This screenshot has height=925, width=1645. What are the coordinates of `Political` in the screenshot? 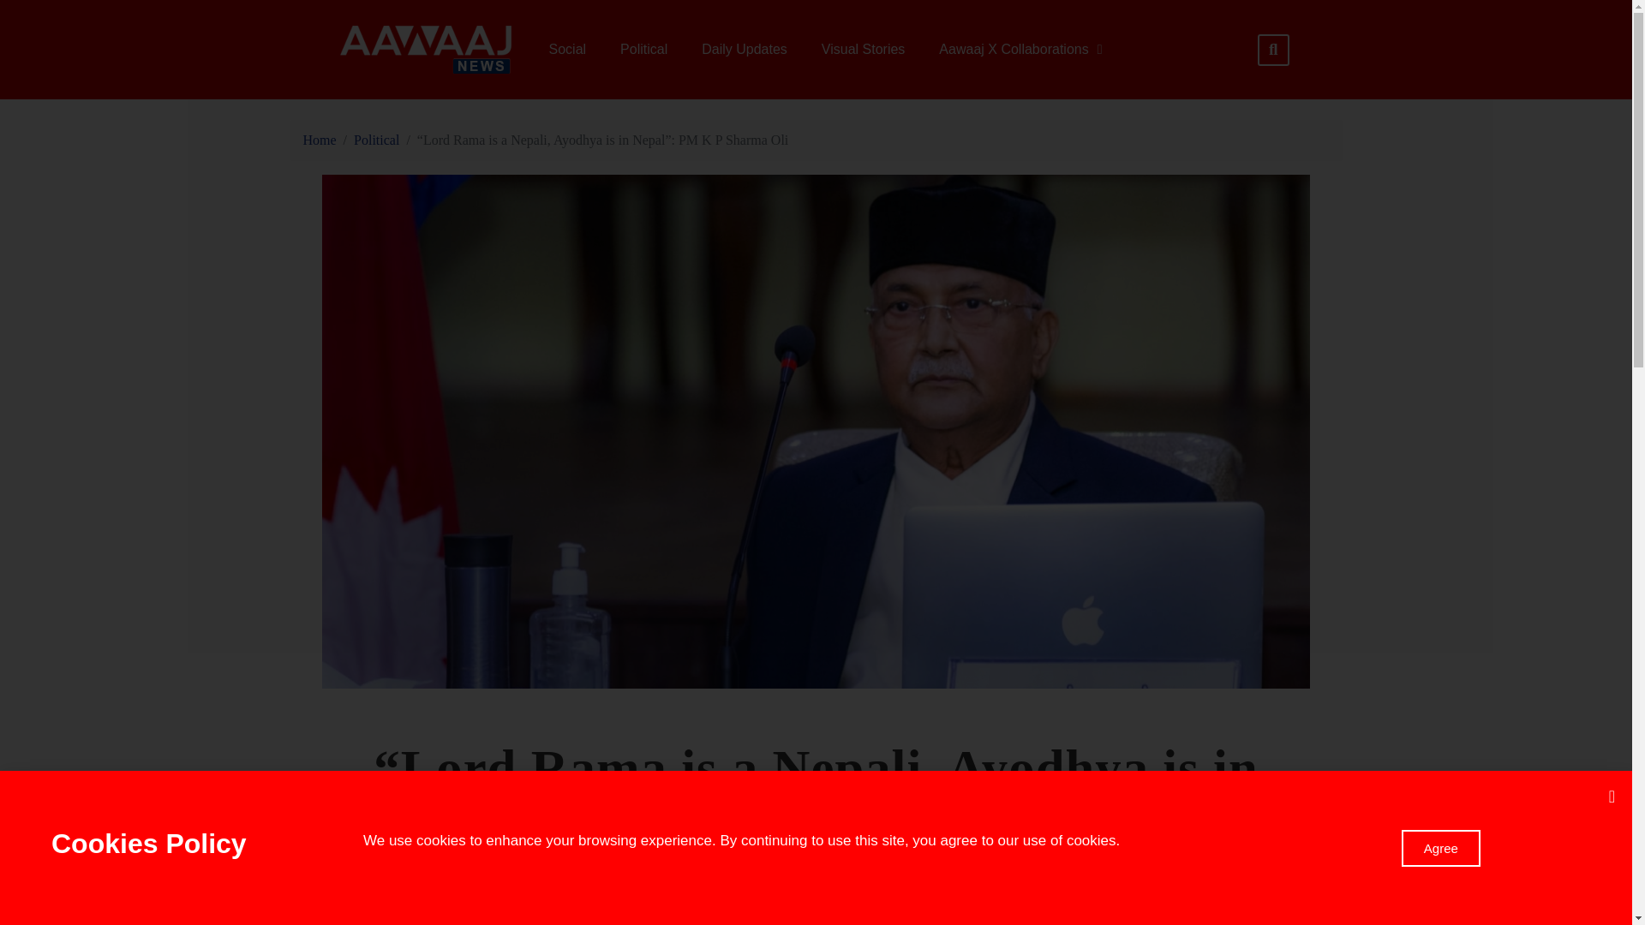 It's located at (643, 50).